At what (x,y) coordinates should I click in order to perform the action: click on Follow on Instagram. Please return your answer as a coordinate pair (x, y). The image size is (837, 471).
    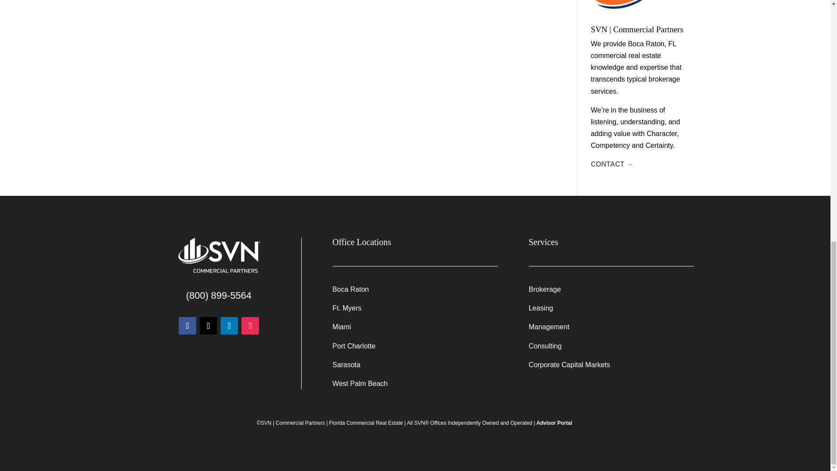
    Looking at the image, I should click on (250, 325).